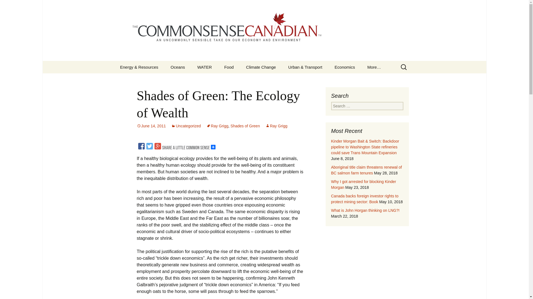 This screenshot has width=533, height=299. Describe the element at coordinates (151, 126) in the screenshot. I see `Permalink to Shades of Green: The Ecology of Wealth` at that location.